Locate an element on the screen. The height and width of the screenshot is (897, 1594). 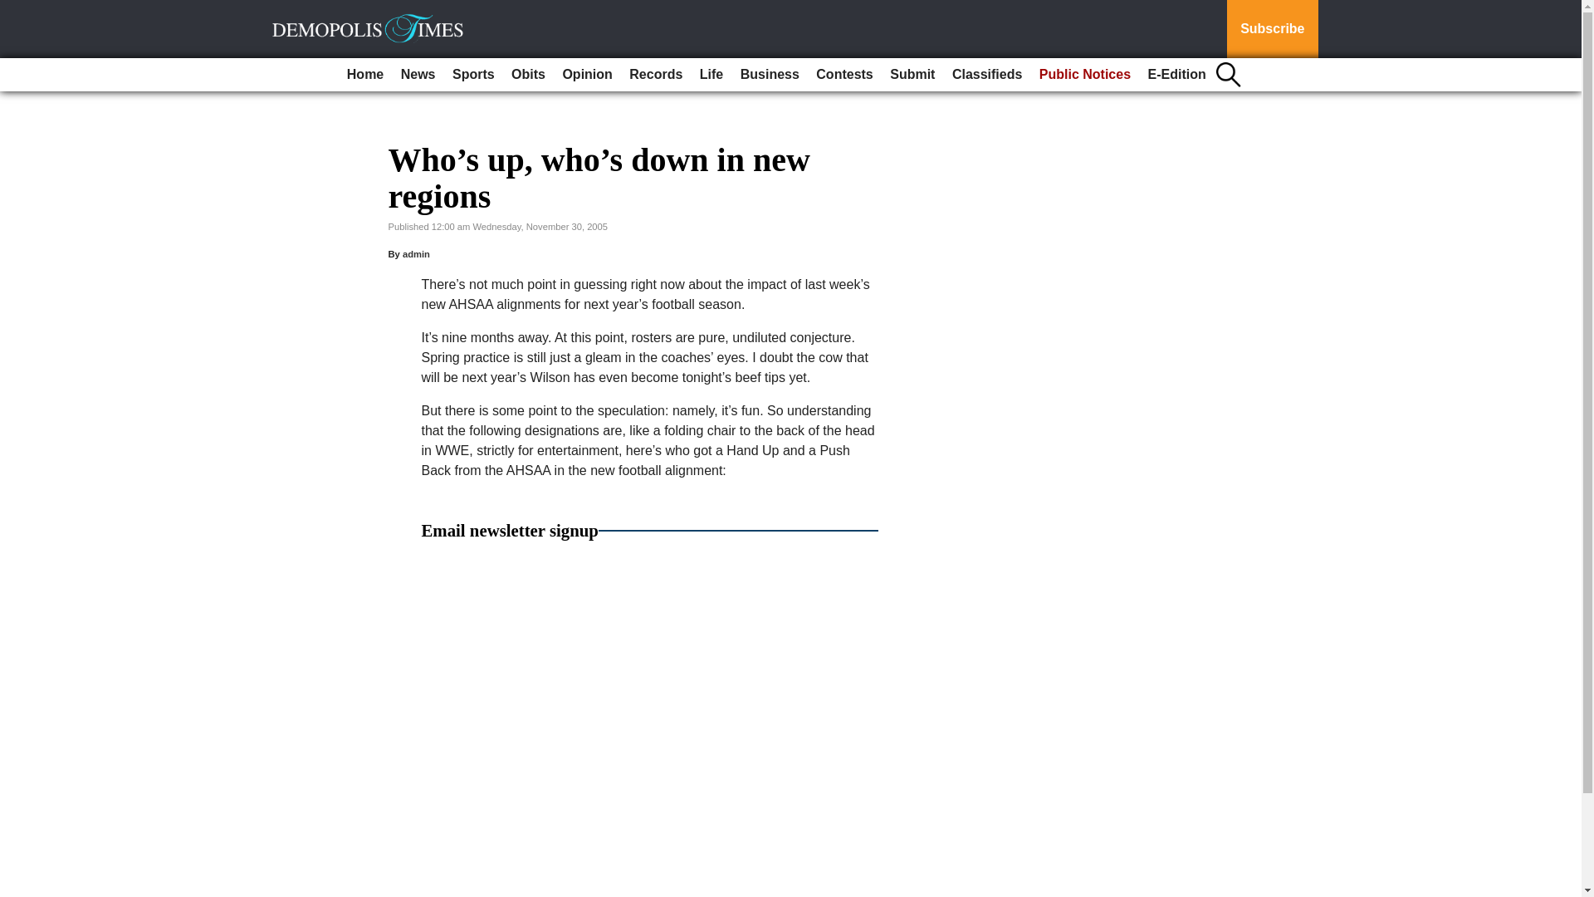
Contests is located at coordinates (844, 75).